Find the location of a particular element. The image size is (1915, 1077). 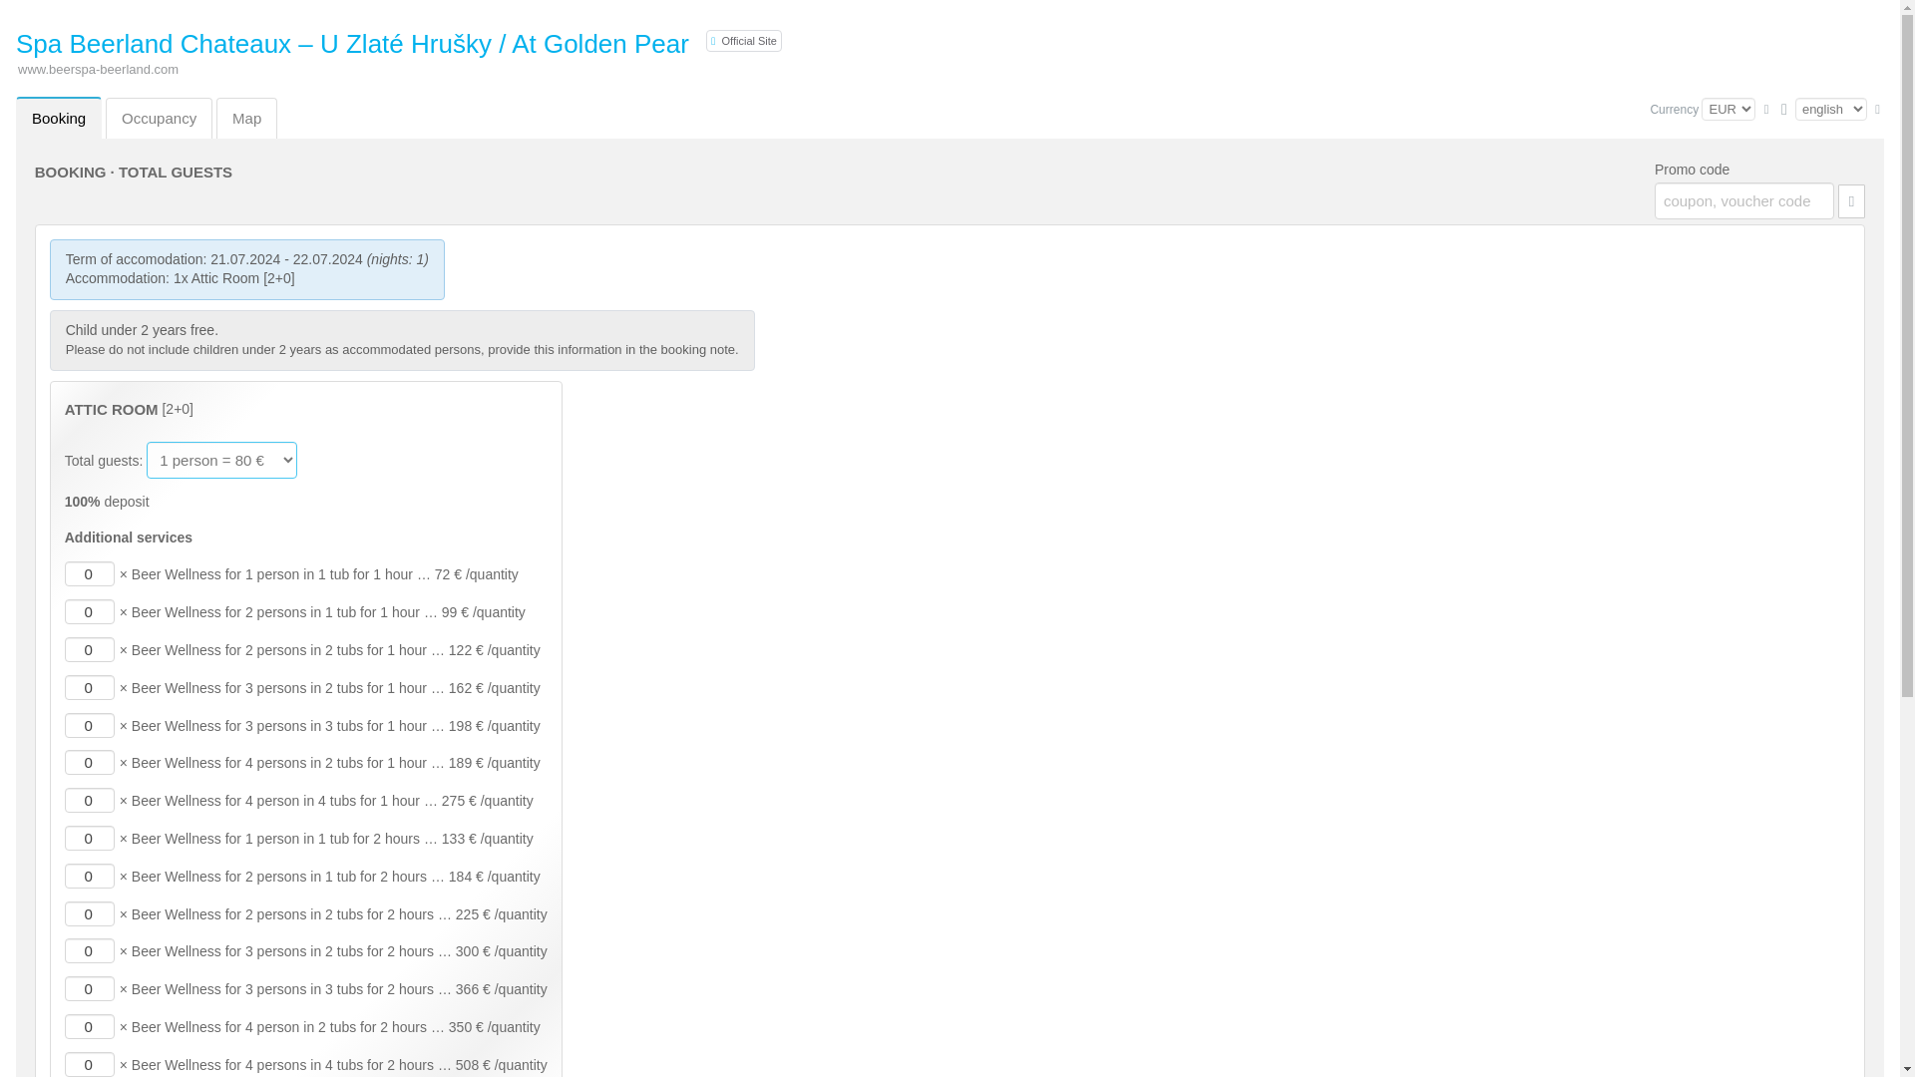

Map is located at coordinates (246, 118).